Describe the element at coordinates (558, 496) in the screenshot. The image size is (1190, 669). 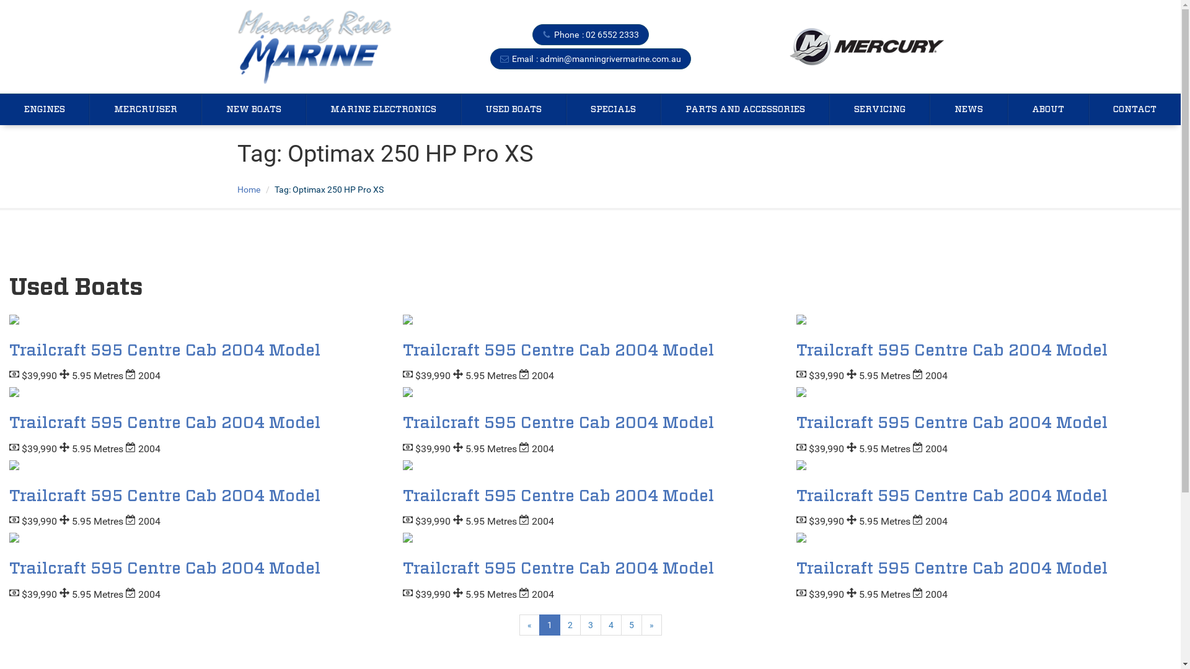
I see `Trailcraft 595 Centre Cab 2004 Model` at that location.